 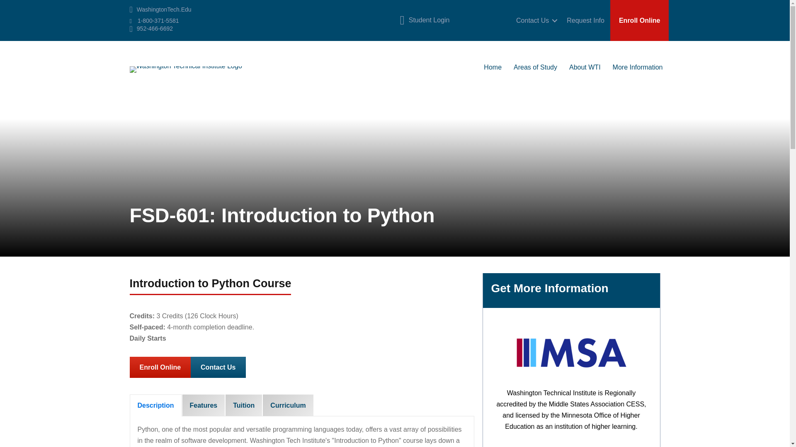 What do you see at coordinates (571, 353) in the screenshot?
I see `6b53616d-4441-44d0-ad25-f66be4ea24dd` at bounding box center [571, 353].